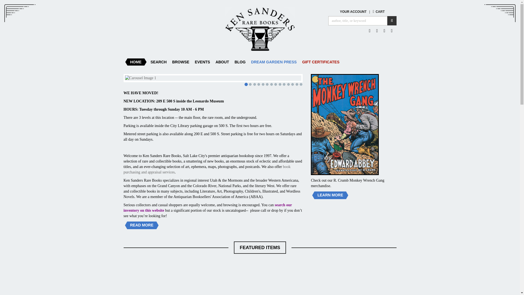 The width and height of the screenshot is (524, 295). What do you see at coordinates (260, 29) in the screenshot?
I see `Ken Sanders Rare Books` at bounding box center [260, 29].